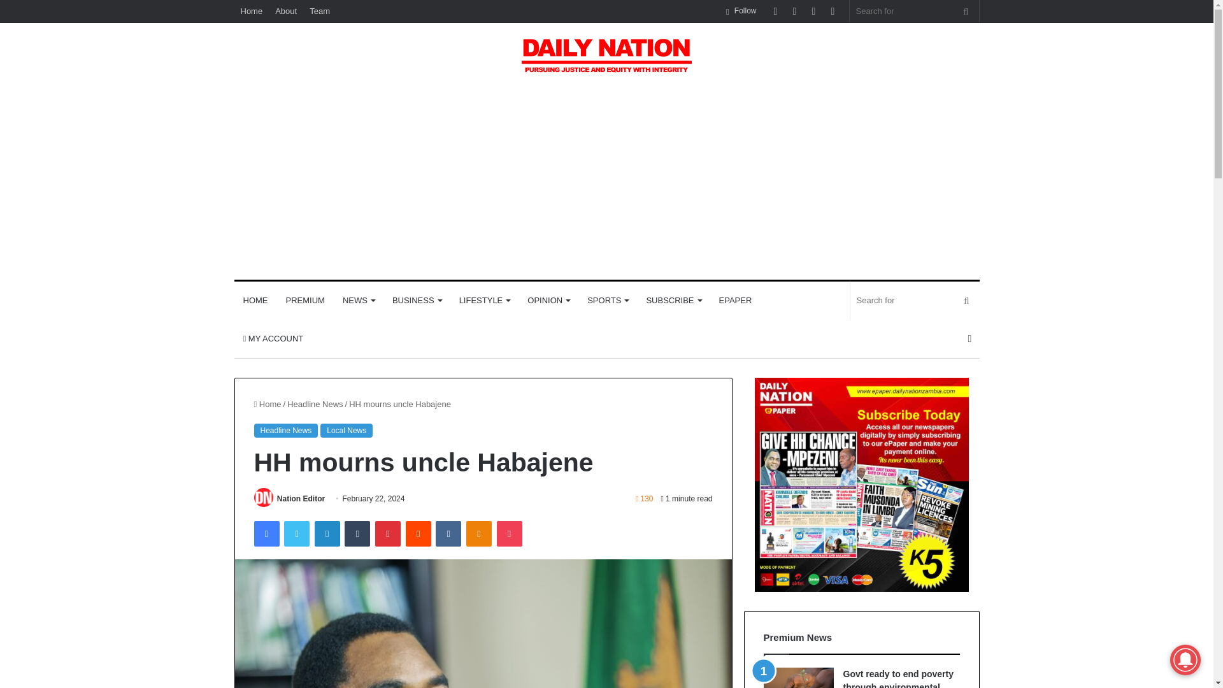 This screenshot has width=1223, height=688. I want to click on VKontakte, so click(448, 533).